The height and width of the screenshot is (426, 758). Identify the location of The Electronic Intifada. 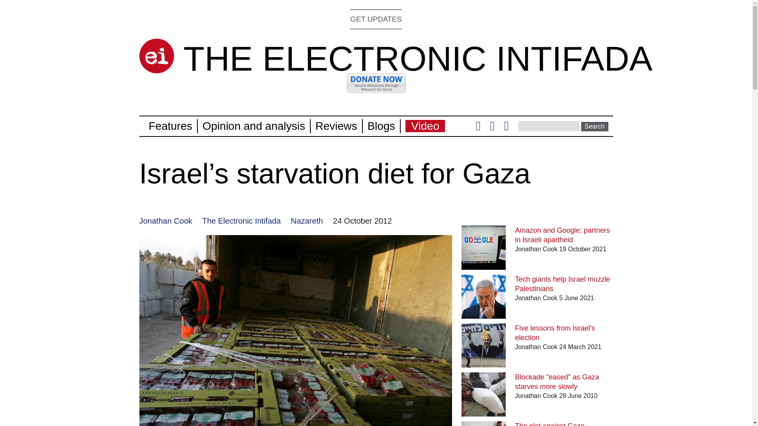
(241, 221).